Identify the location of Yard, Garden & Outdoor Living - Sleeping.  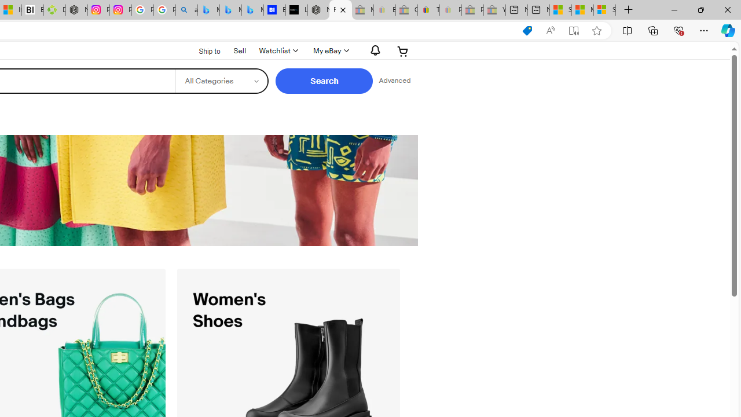
(494, 10).